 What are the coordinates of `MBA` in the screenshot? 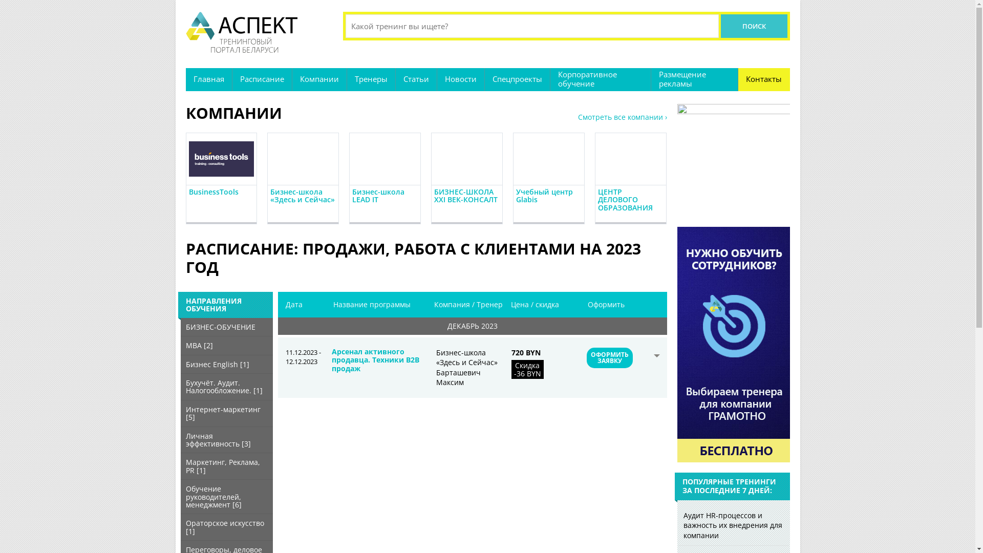 It's located at (194, 345).